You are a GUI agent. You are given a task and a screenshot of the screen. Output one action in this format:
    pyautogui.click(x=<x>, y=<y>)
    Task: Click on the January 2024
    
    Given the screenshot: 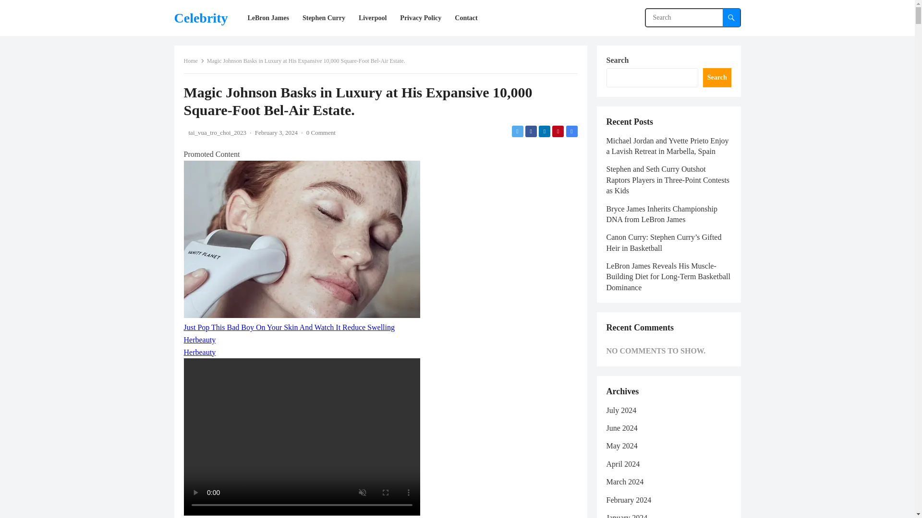 What is the action you would take?
    pyautogui.click(x=626, y=516)
    